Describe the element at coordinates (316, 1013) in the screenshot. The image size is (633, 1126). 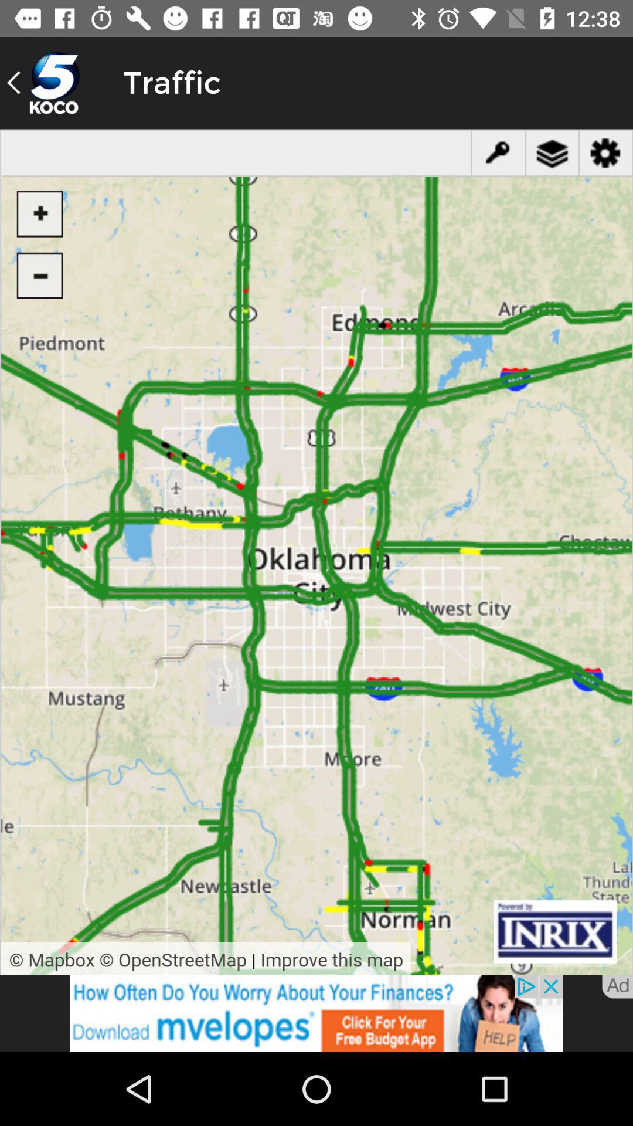
I see `open advertisement` at that location.